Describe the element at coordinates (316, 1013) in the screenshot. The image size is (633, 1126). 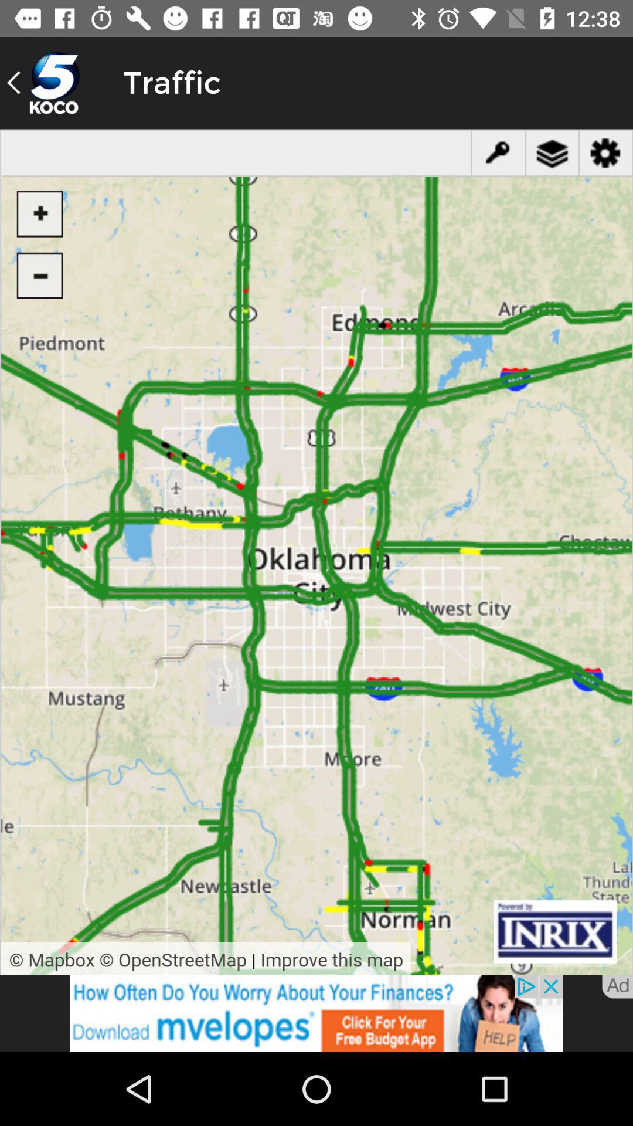
I see `open advertisement` at that location.